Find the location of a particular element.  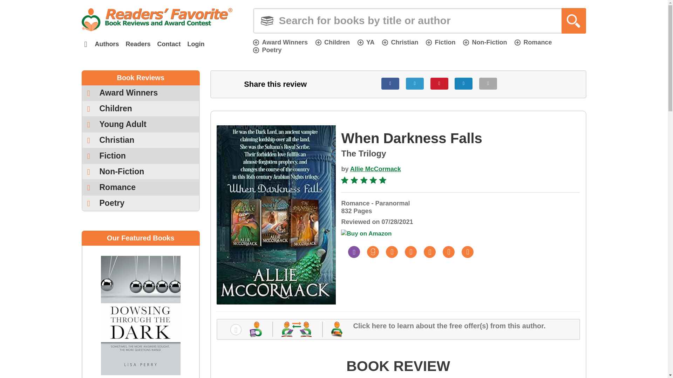

Login is located at coordinates (196, 44).